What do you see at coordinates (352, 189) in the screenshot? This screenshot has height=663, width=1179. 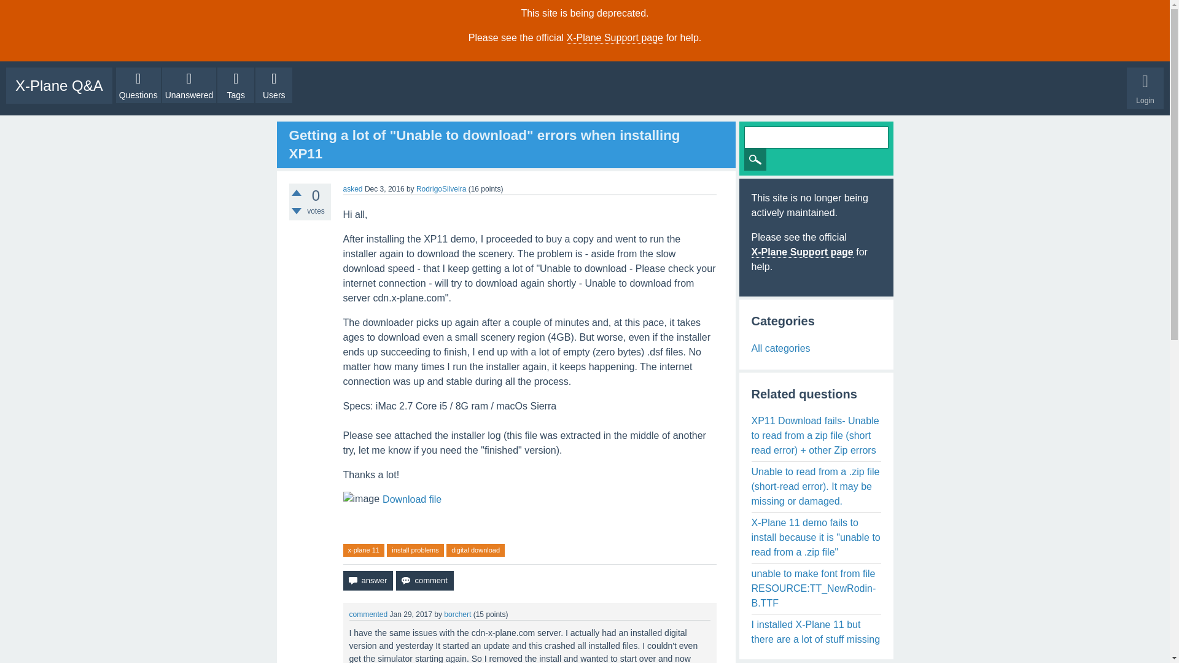 I see `asked` at bounding box center [352, 189].